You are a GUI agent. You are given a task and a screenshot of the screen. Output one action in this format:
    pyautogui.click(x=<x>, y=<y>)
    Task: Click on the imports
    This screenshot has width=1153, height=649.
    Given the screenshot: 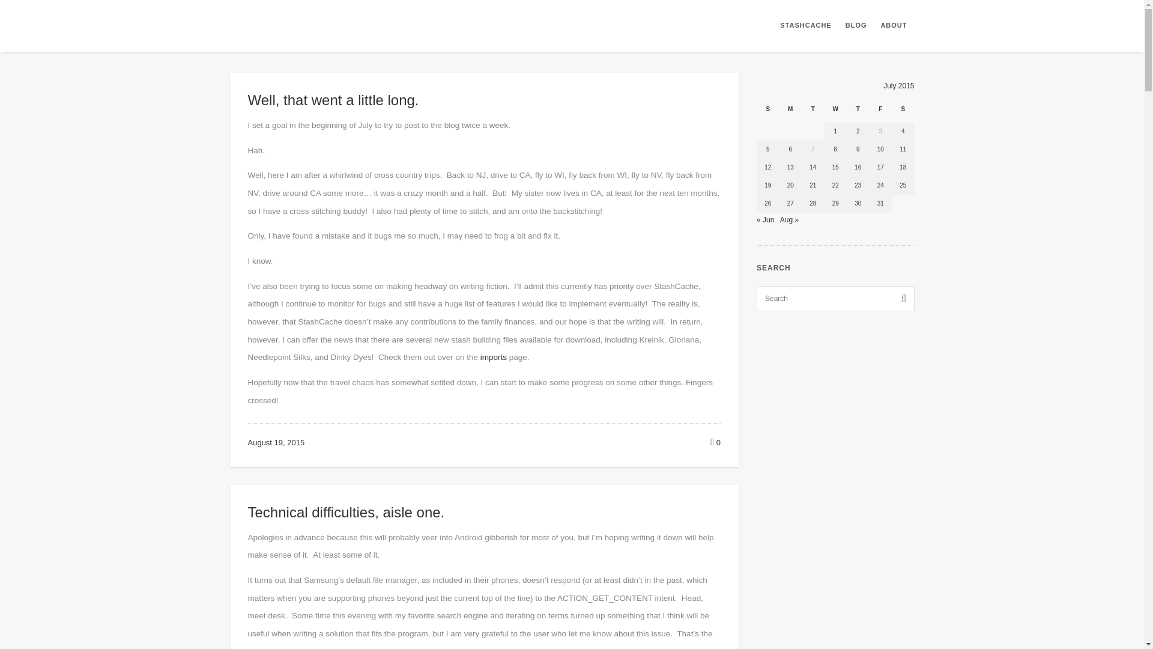 What is the action you would take?
    pyautogui.click(x=494, y=357)
    